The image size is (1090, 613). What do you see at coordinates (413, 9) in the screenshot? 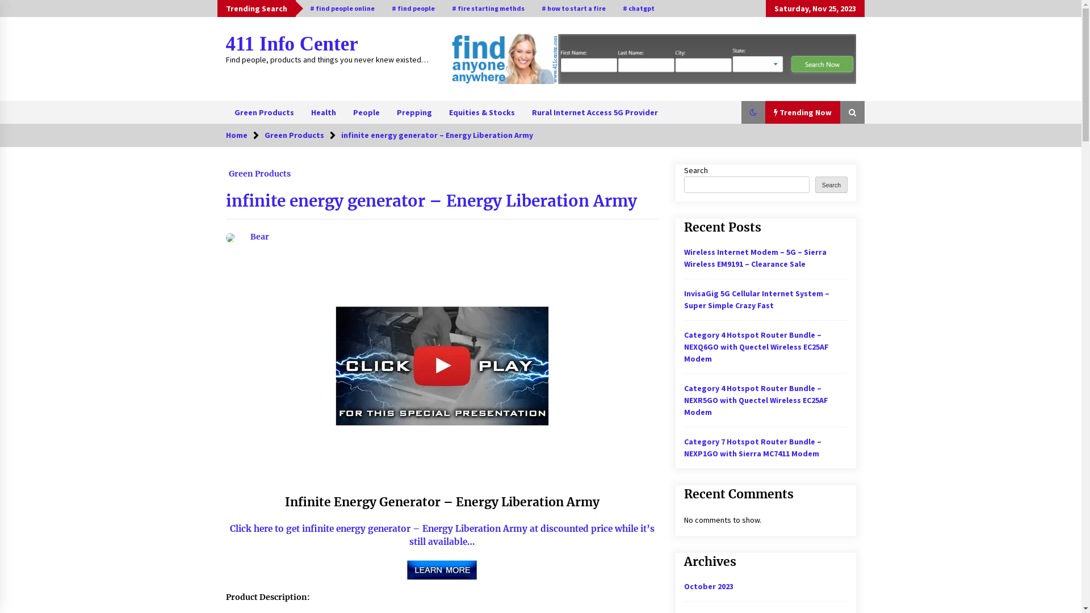
I see `# find people` at bounding box center [413, 9].